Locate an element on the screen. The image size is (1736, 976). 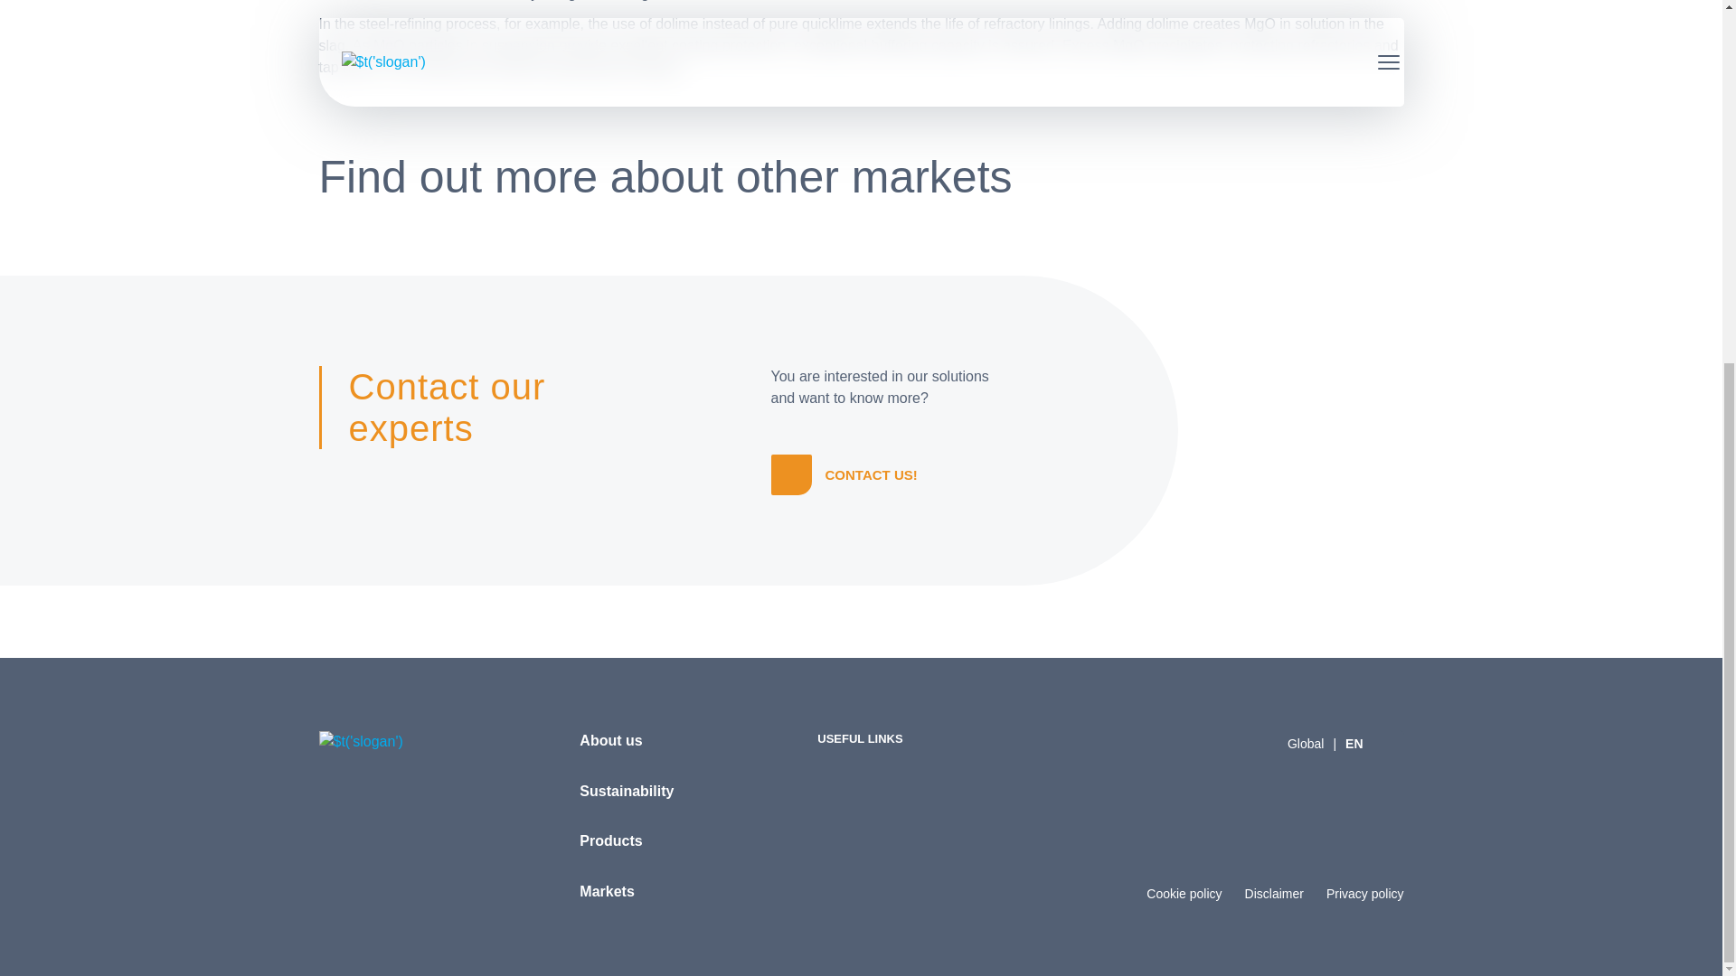
CONTACT US! is located at coordinates (1273, 893).